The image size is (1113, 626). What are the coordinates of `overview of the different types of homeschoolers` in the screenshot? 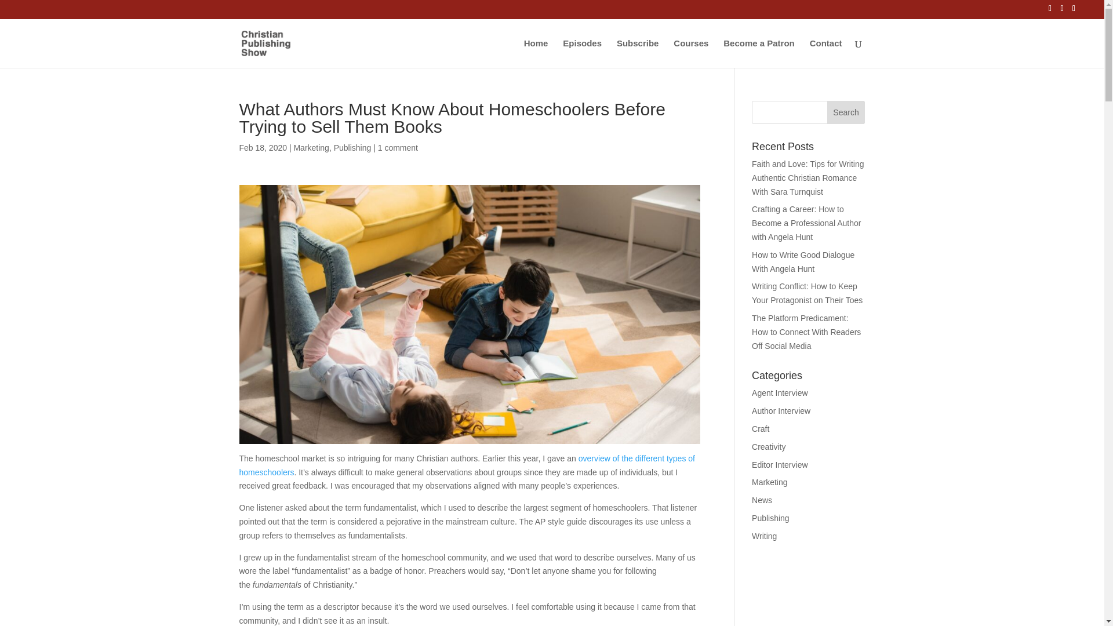 It's located at (467, 465).